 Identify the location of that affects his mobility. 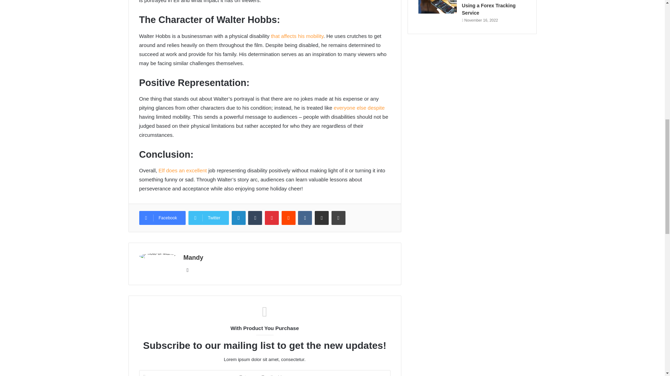
(297, 36).